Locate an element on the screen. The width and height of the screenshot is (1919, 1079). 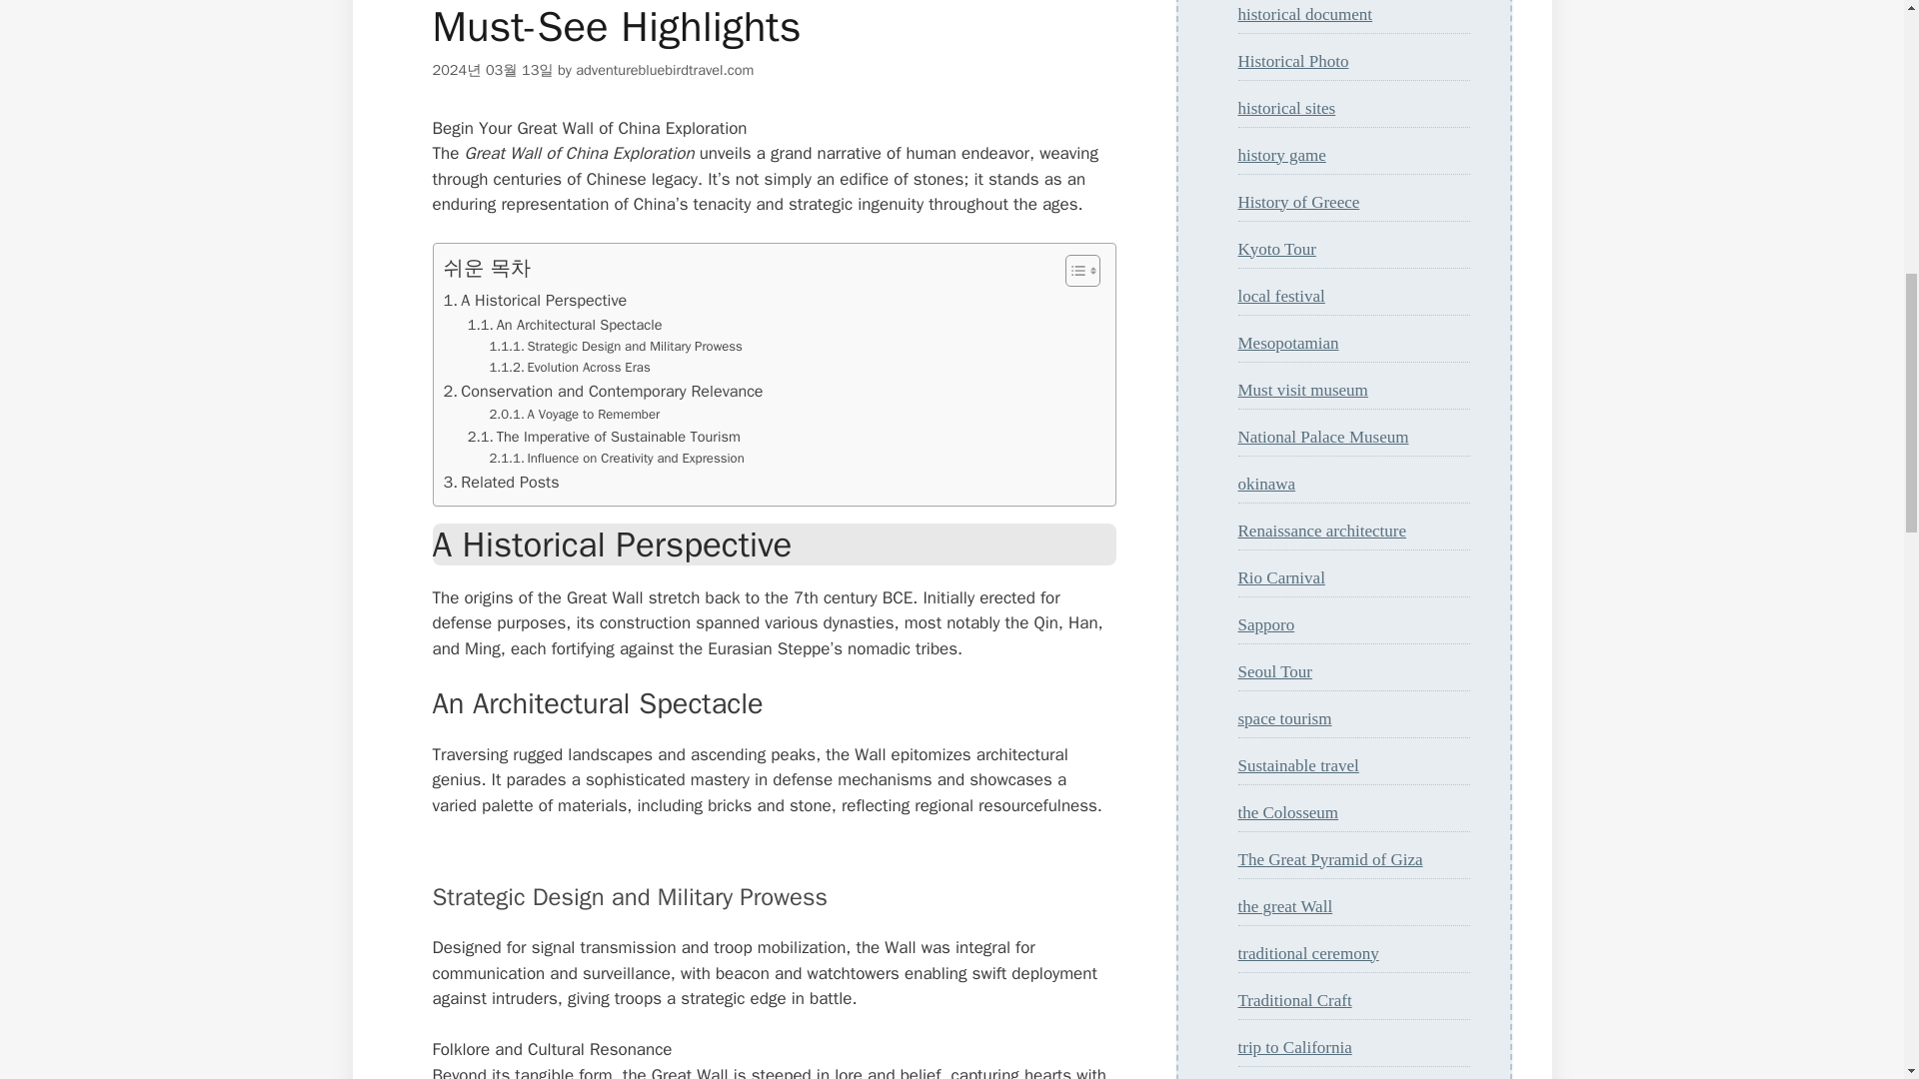
The Imperative of Sustainable Tourism is located at coordinates (604, 437).